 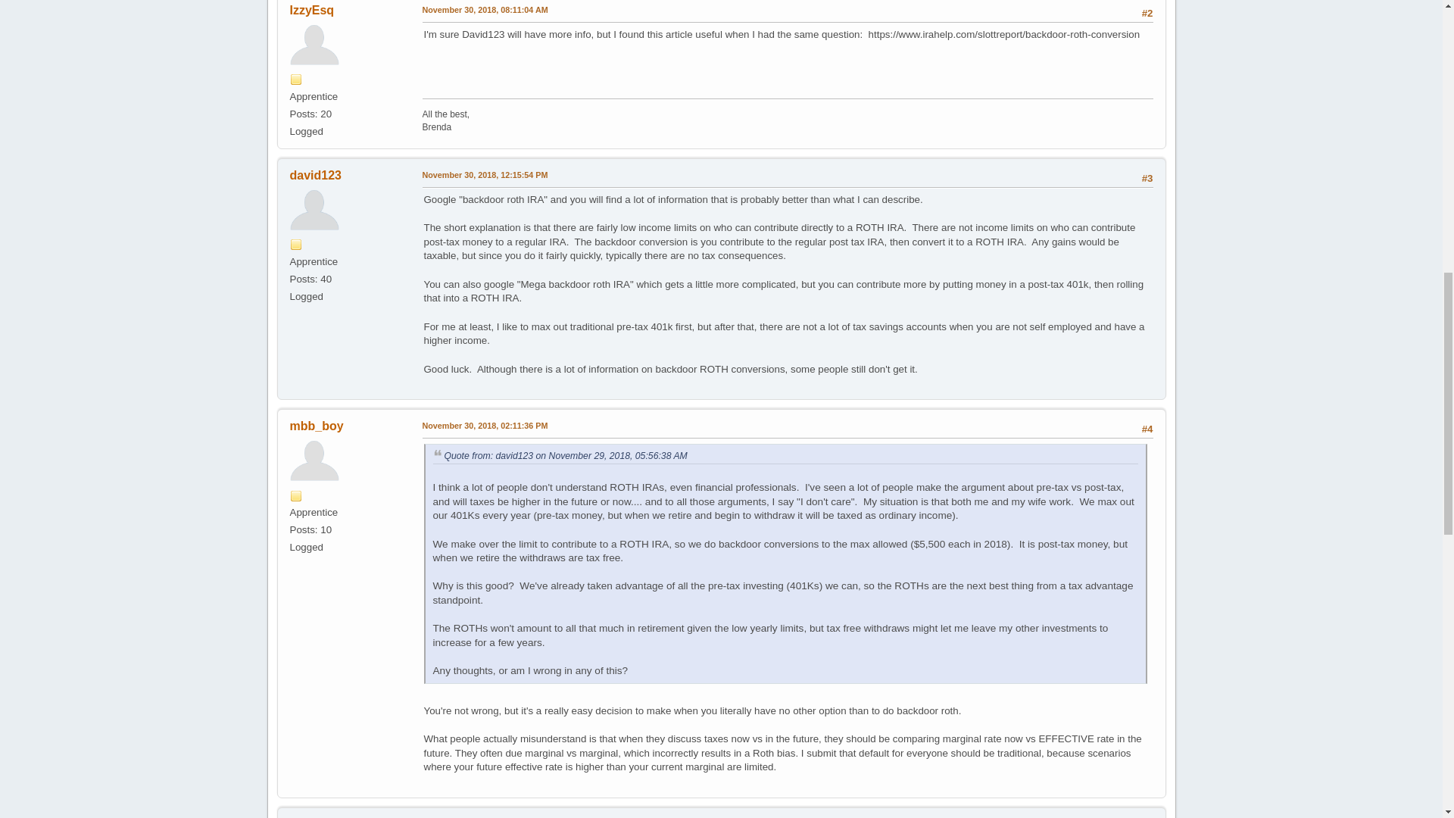 I want to click on david123, so click(x=315, y=174).